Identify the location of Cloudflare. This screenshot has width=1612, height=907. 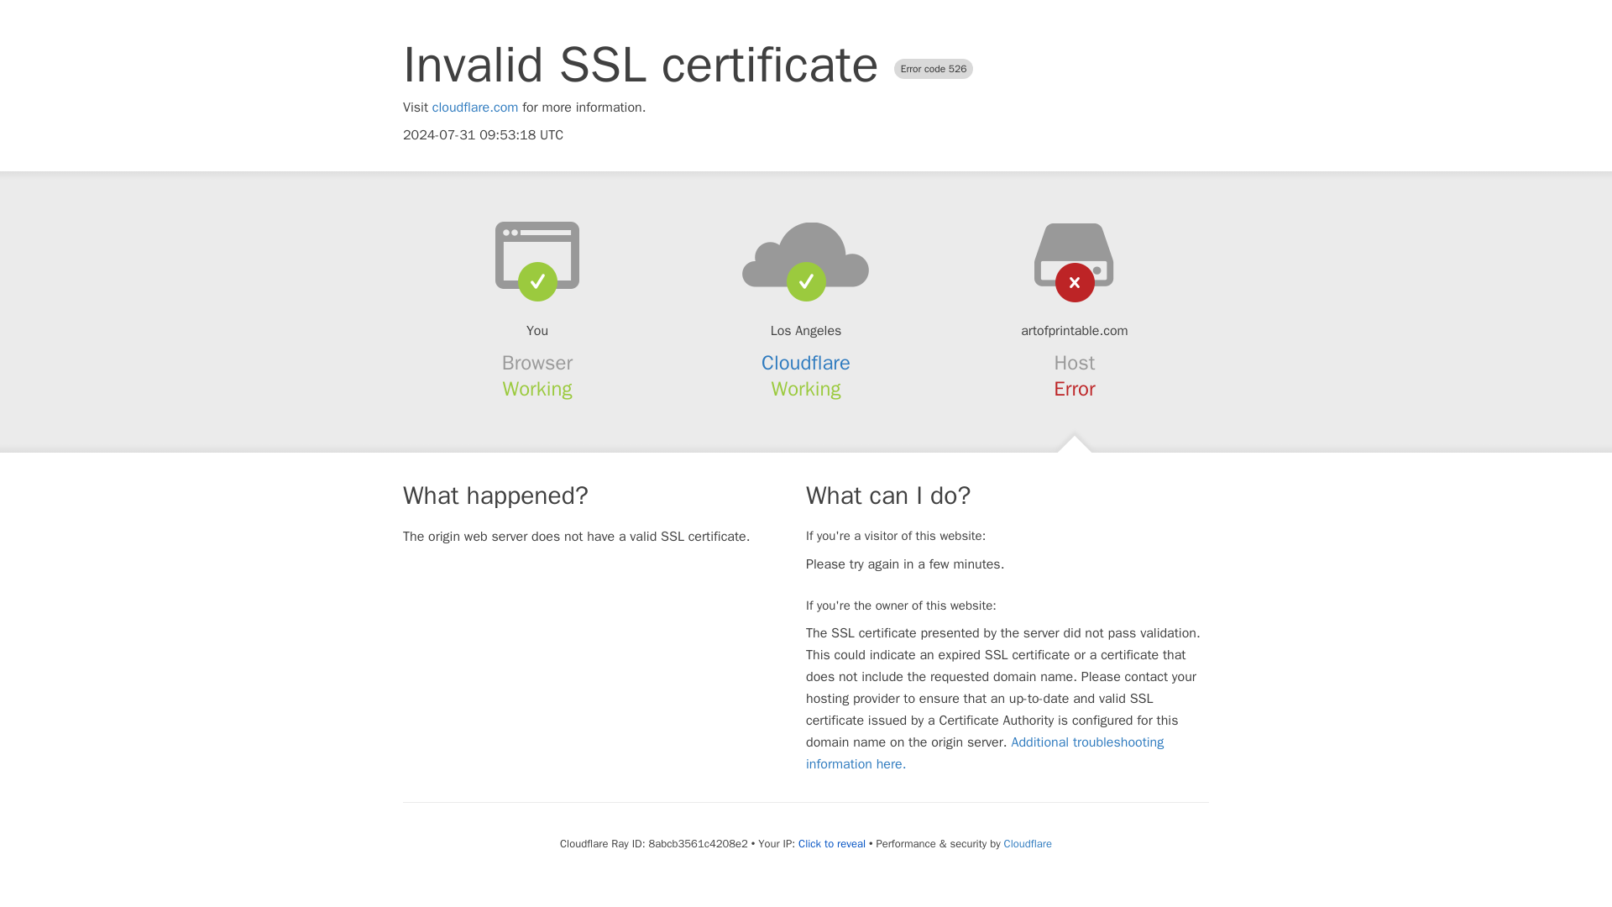
(1026, 843).